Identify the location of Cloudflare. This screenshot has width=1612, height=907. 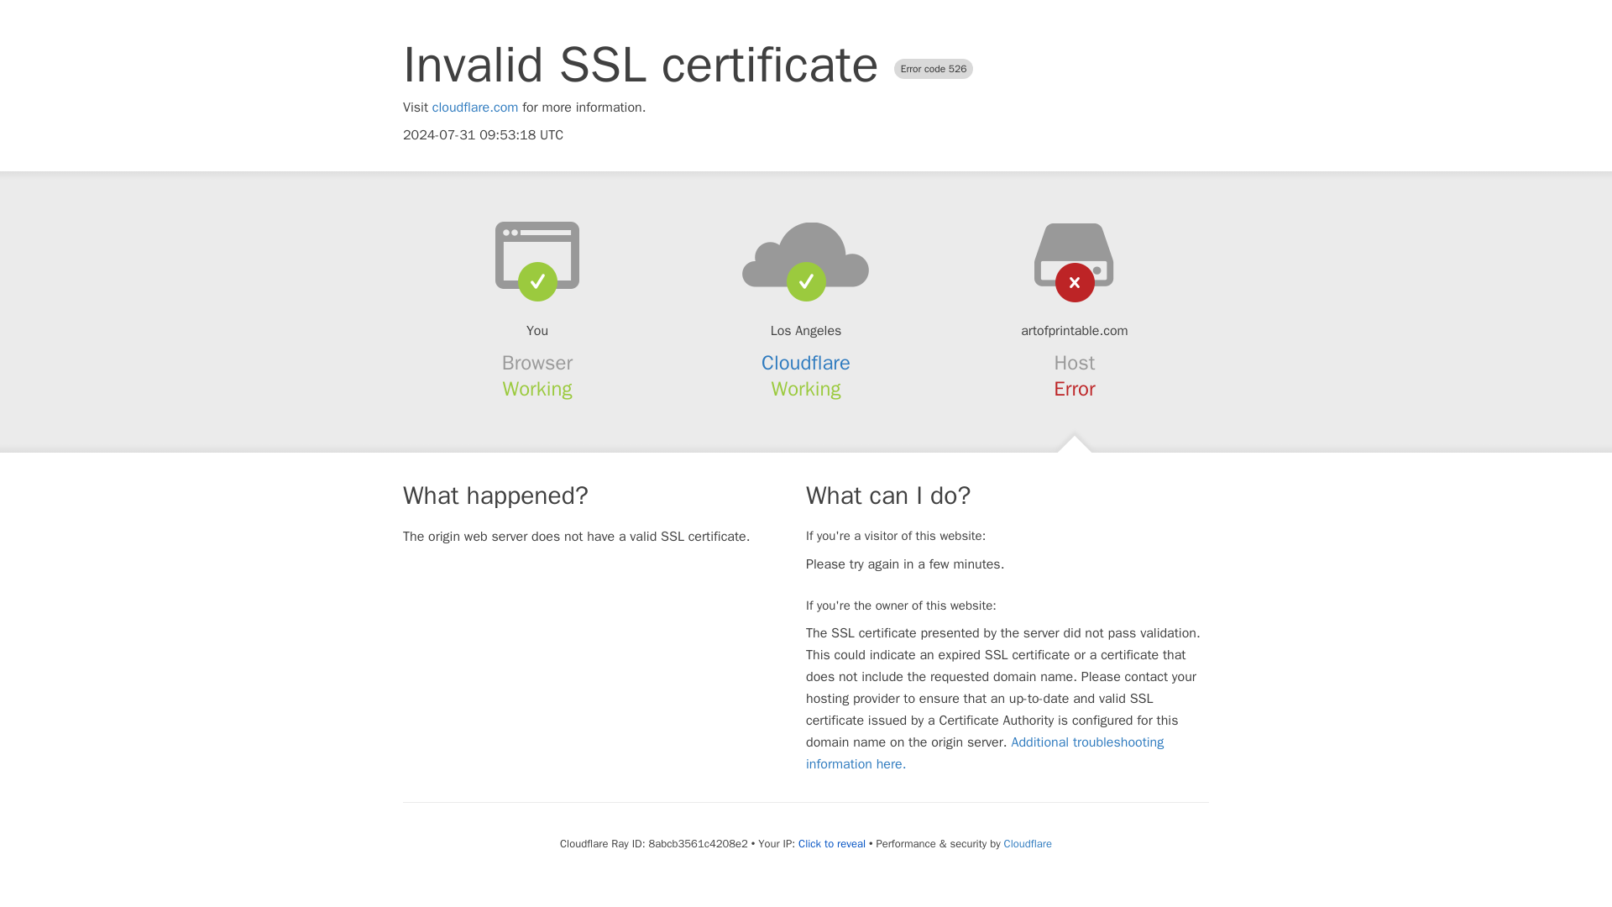
(1026, 843).